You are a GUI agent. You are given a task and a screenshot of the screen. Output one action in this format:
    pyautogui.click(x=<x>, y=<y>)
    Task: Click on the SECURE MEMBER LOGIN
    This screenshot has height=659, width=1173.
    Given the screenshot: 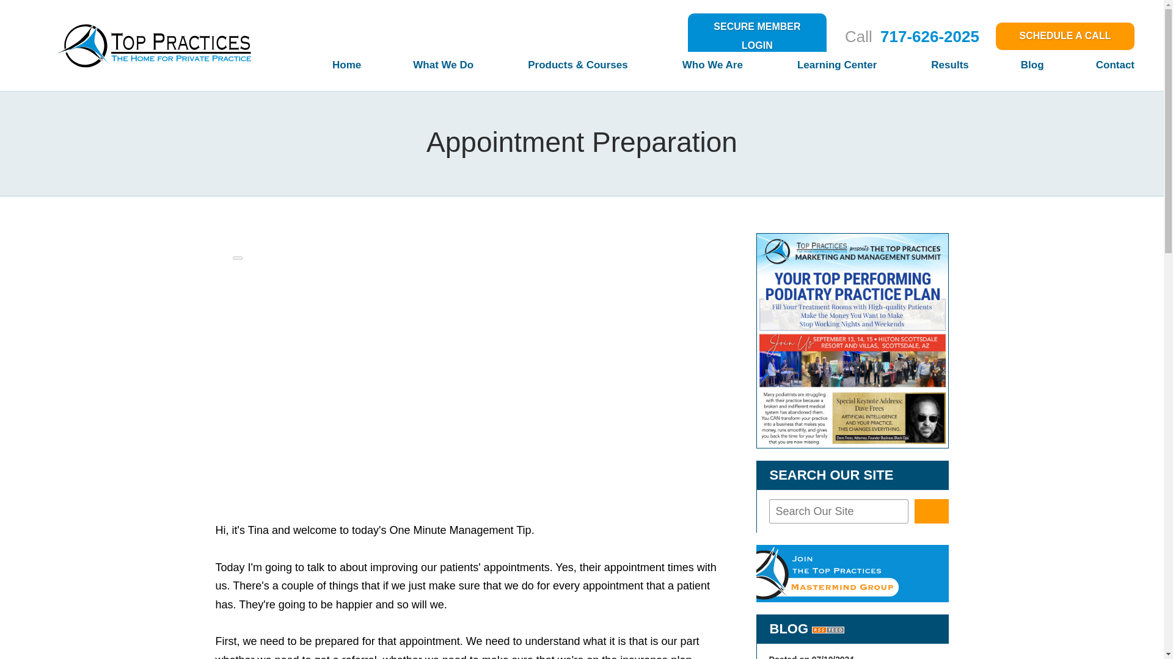 What is the action you would take?
    pyautogui.click(x=757, y=36)
    